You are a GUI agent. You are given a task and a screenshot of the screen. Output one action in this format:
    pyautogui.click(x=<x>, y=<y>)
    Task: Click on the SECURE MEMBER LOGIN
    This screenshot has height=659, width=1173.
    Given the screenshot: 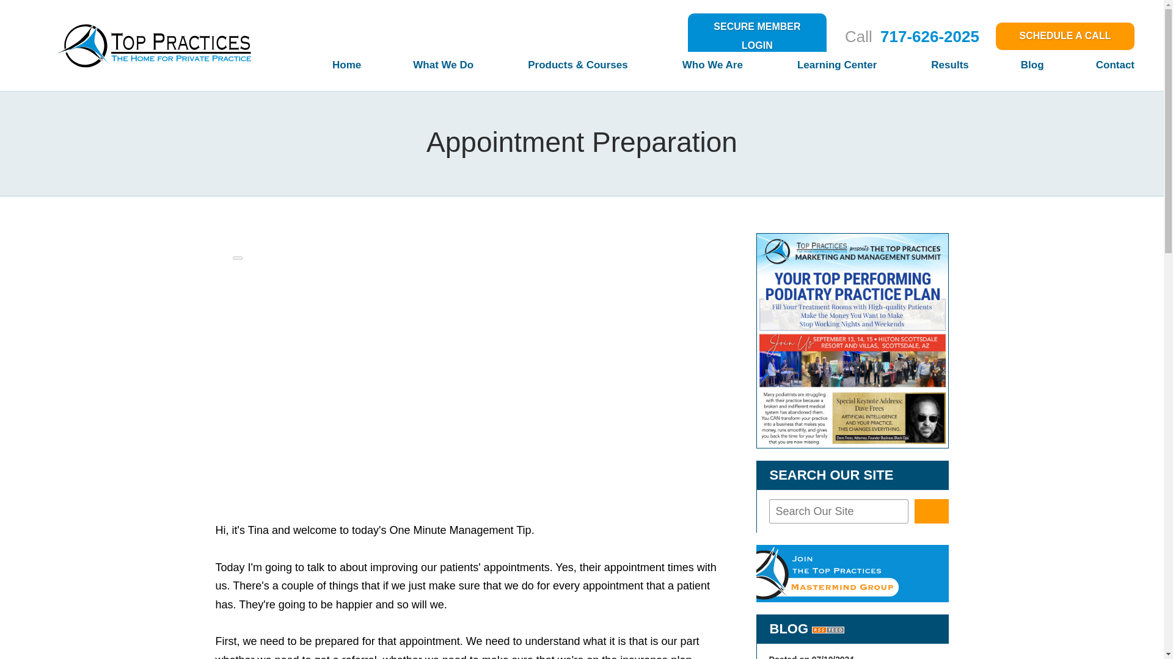 What is the action you would take?
    pyautogui.click(x=757, y=36)
    